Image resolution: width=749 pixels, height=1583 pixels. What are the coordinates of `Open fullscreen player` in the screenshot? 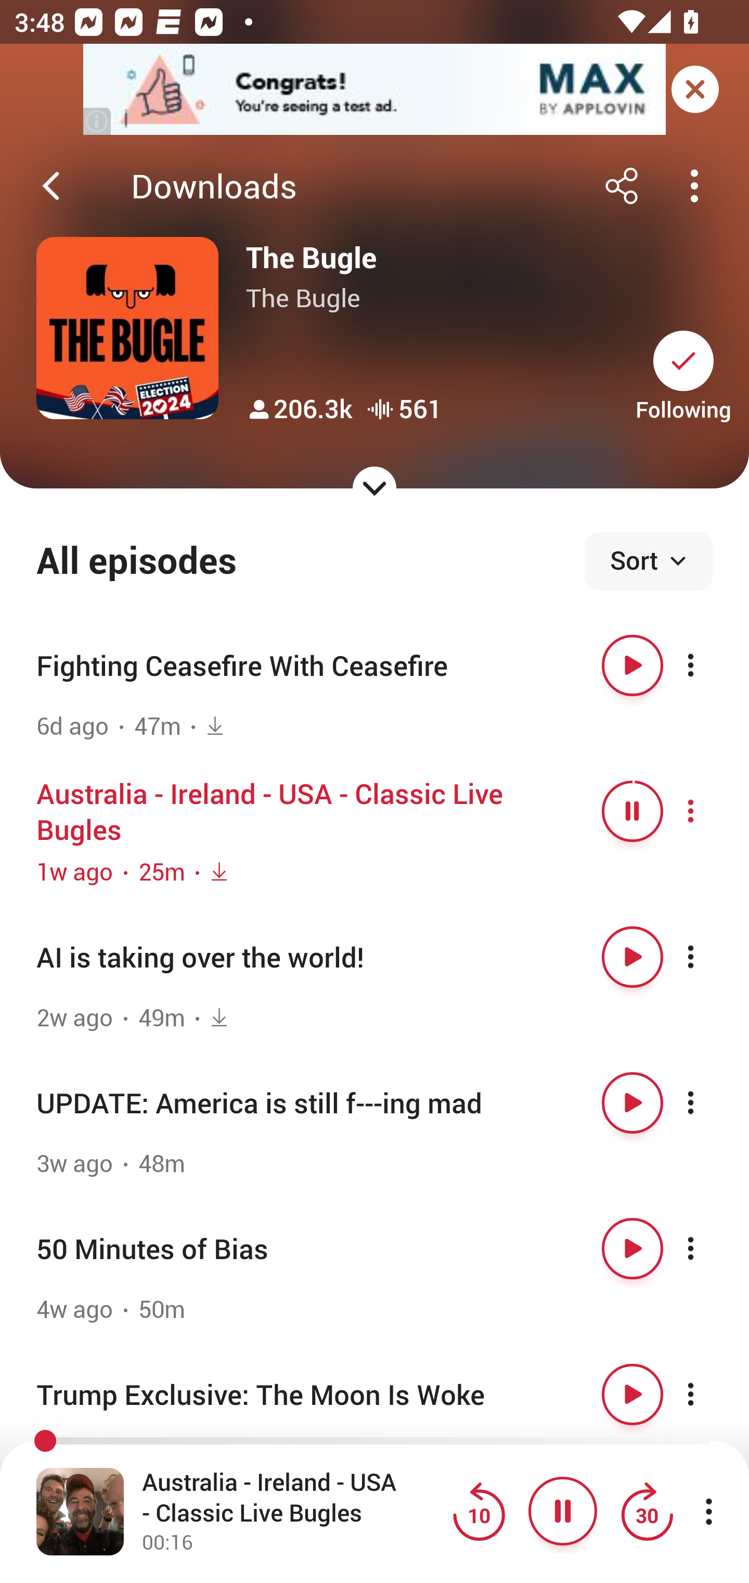 It's located at (80, 1512).